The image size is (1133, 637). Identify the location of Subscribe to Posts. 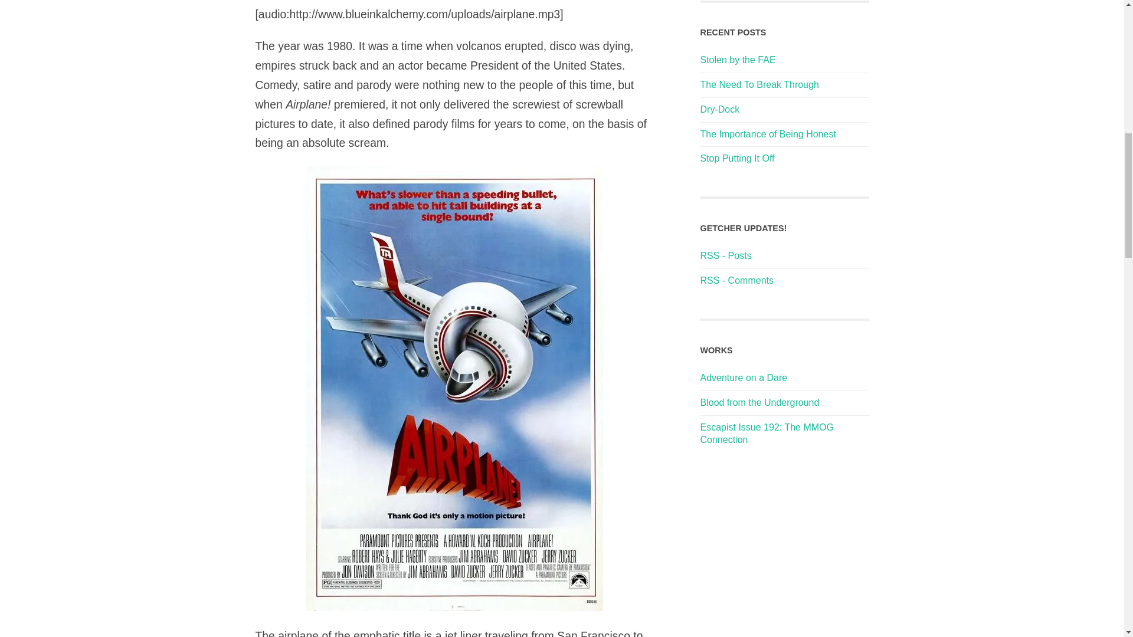
(725, 255).